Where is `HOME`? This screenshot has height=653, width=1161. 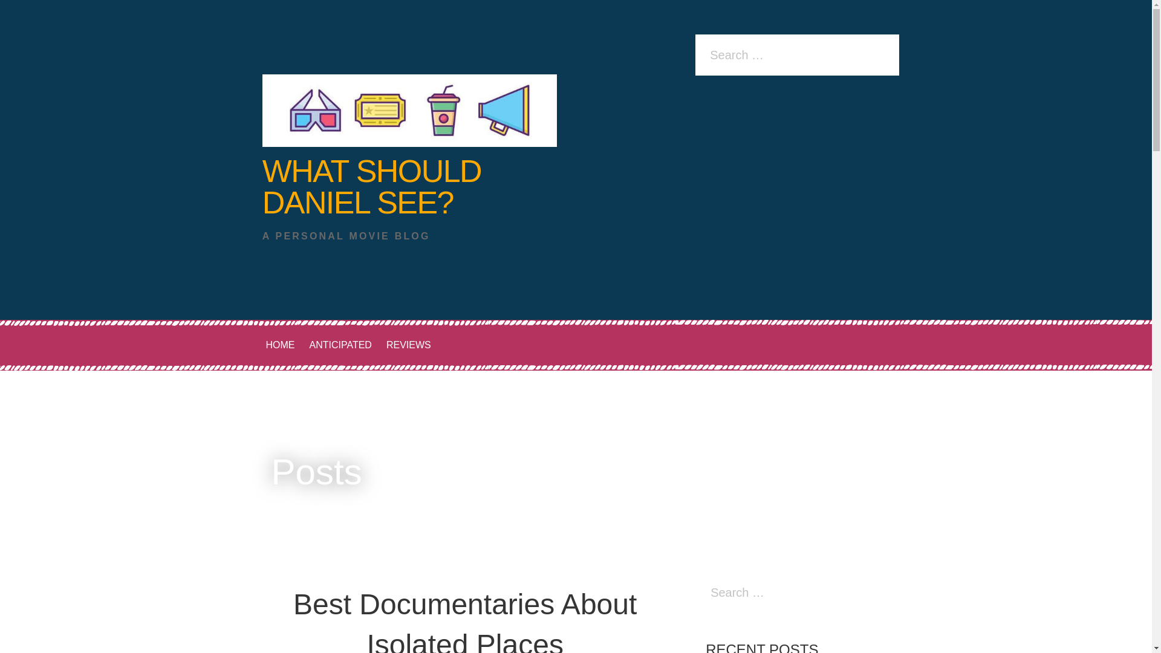 HOME is located at coordinates (281, 345).